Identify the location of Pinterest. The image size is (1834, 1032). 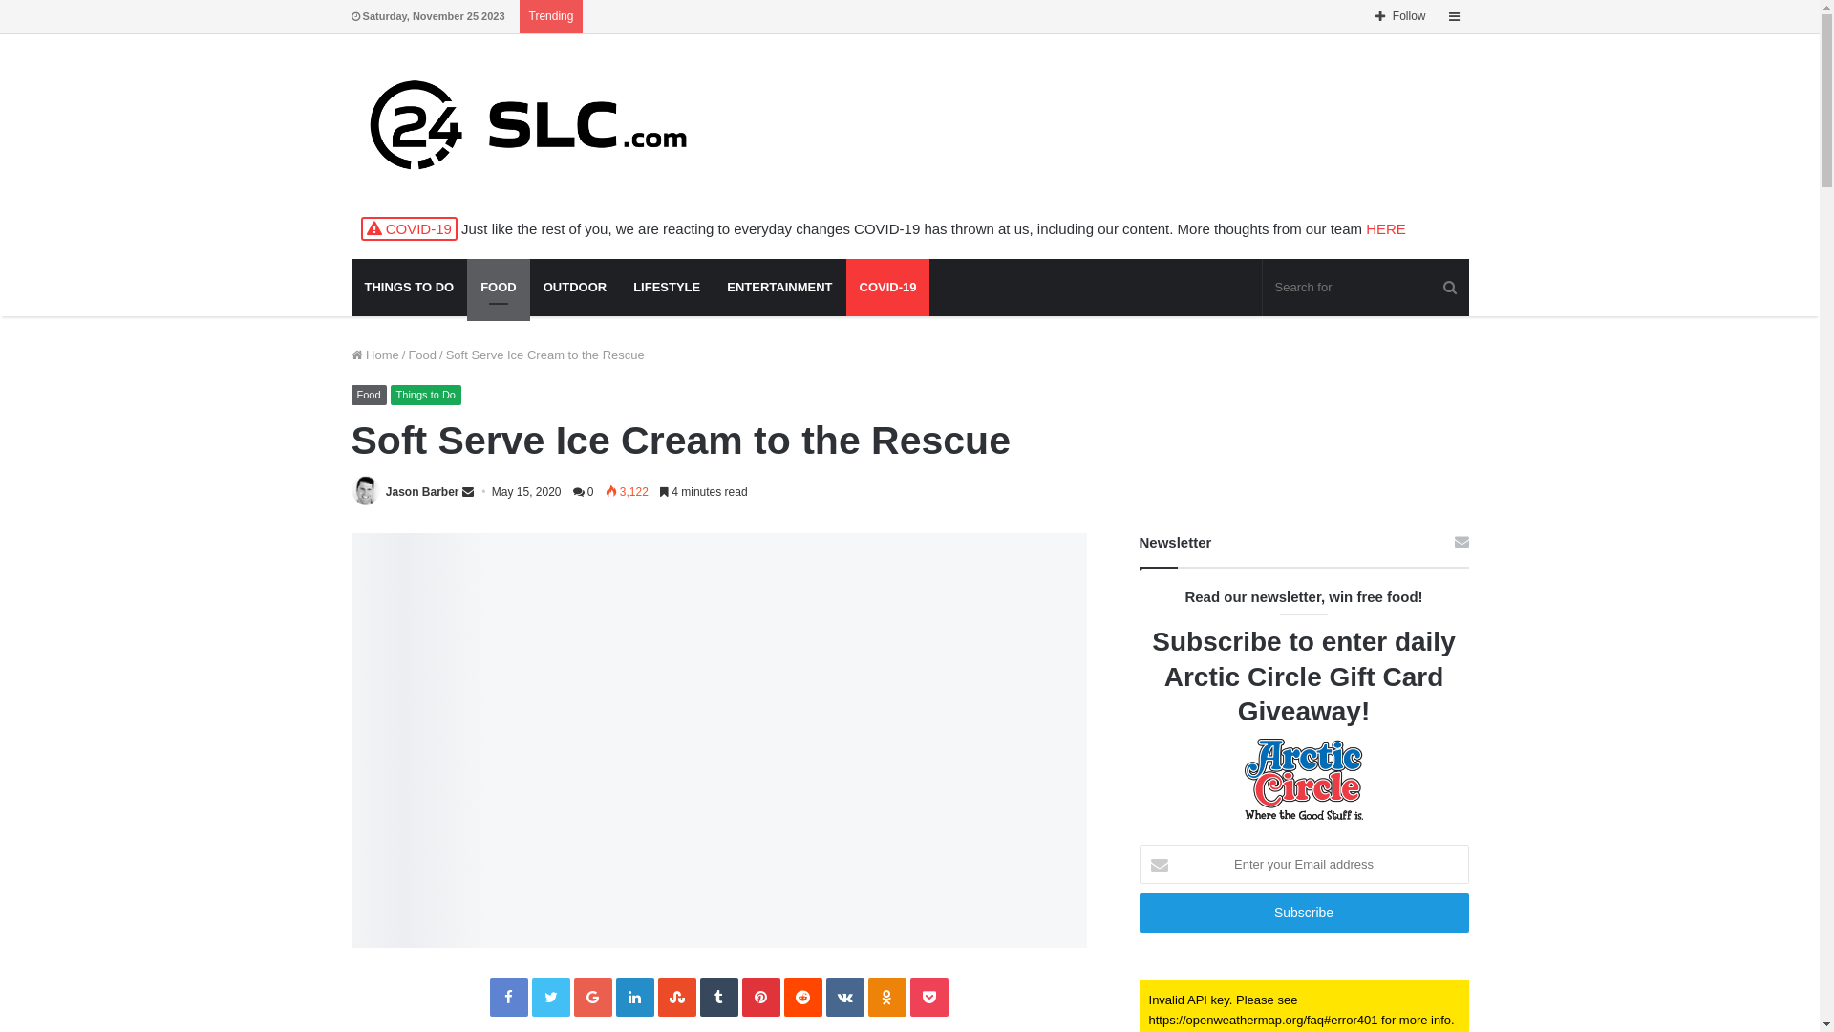
(760, 998).